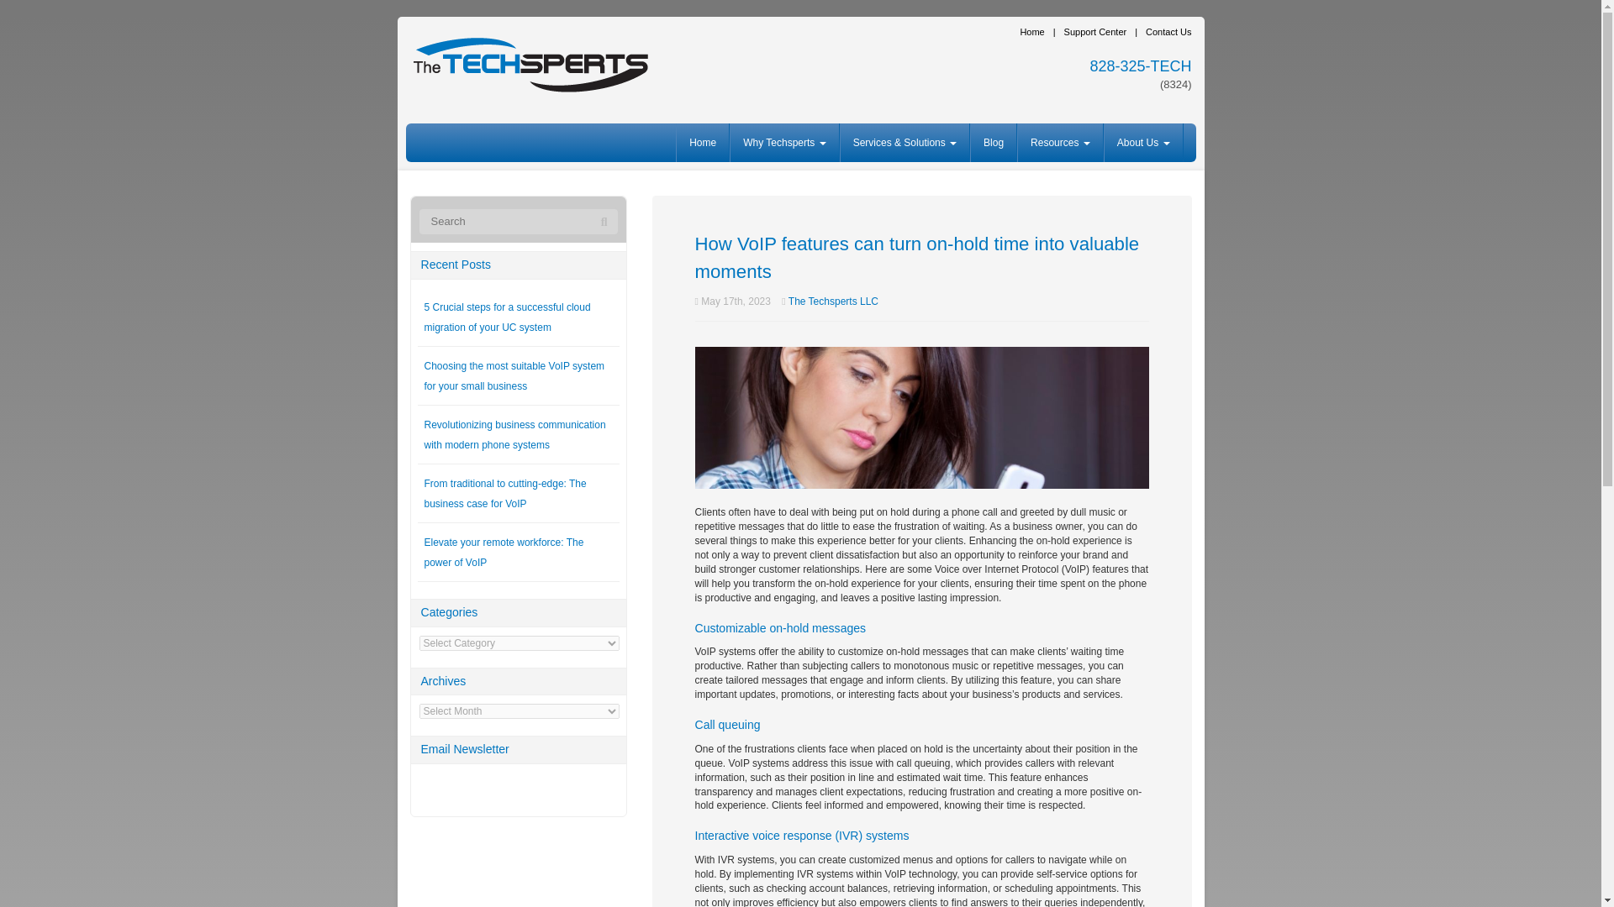 This screenshot has width=1614, height=907. What do you see at coordinates (1143, 143) in the screenshot?
I see `About Us` at bounding box center [1143, 143].